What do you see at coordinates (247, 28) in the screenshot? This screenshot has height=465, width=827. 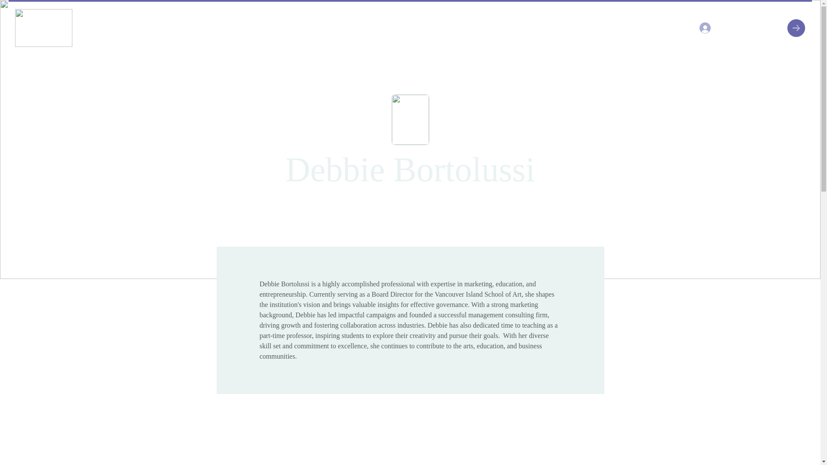 I see `Special Activities` at bounding box center [247, 28].